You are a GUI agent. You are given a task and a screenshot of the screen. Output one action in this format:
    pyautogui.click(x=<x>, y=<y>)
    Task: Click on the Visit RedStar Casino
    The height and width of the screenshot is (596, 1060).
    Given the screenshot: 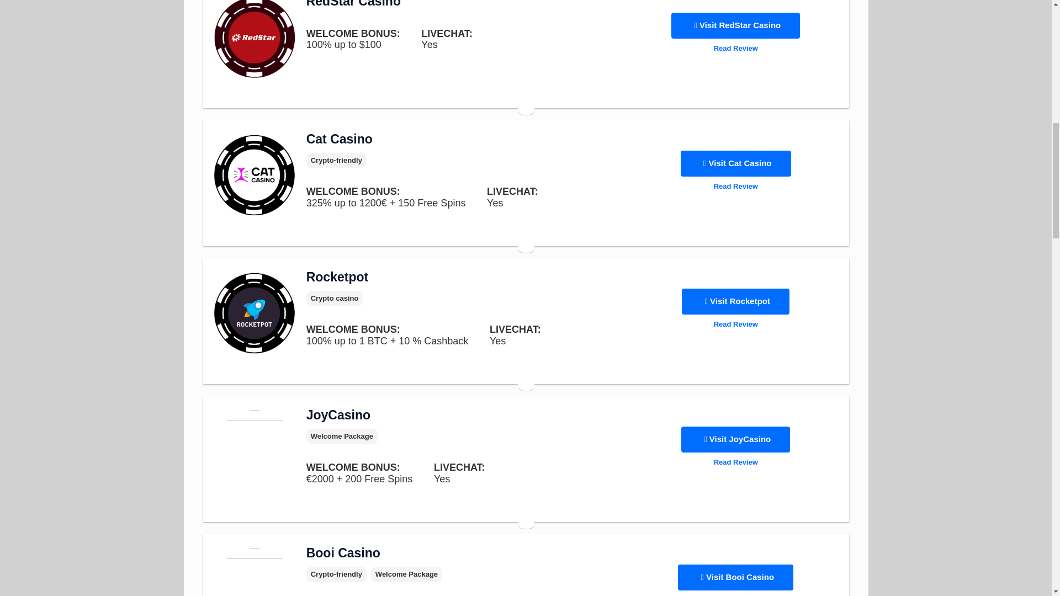 What is the action you would take?
    pyautogui.click(x=735, y=25)
    